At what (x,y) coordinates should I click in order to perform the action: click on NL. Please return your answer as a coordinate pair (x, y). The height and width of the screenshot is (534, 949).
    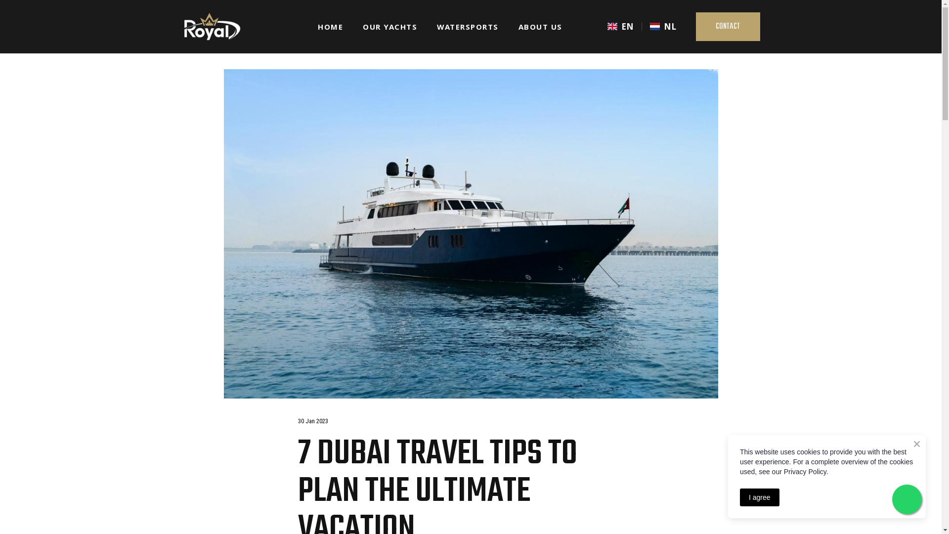
    Looking at the image, I should click on (663, 26).